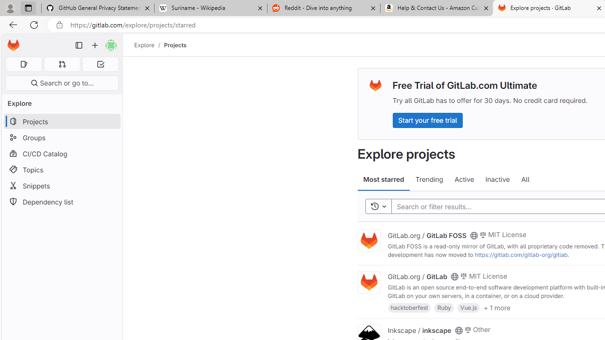 The width and height of the screenshot is (605, 340). What do you see at coordinates (419, 330) in the screenshot?
I see `Inkscape / inkscape` at bounding box center [419, 330].